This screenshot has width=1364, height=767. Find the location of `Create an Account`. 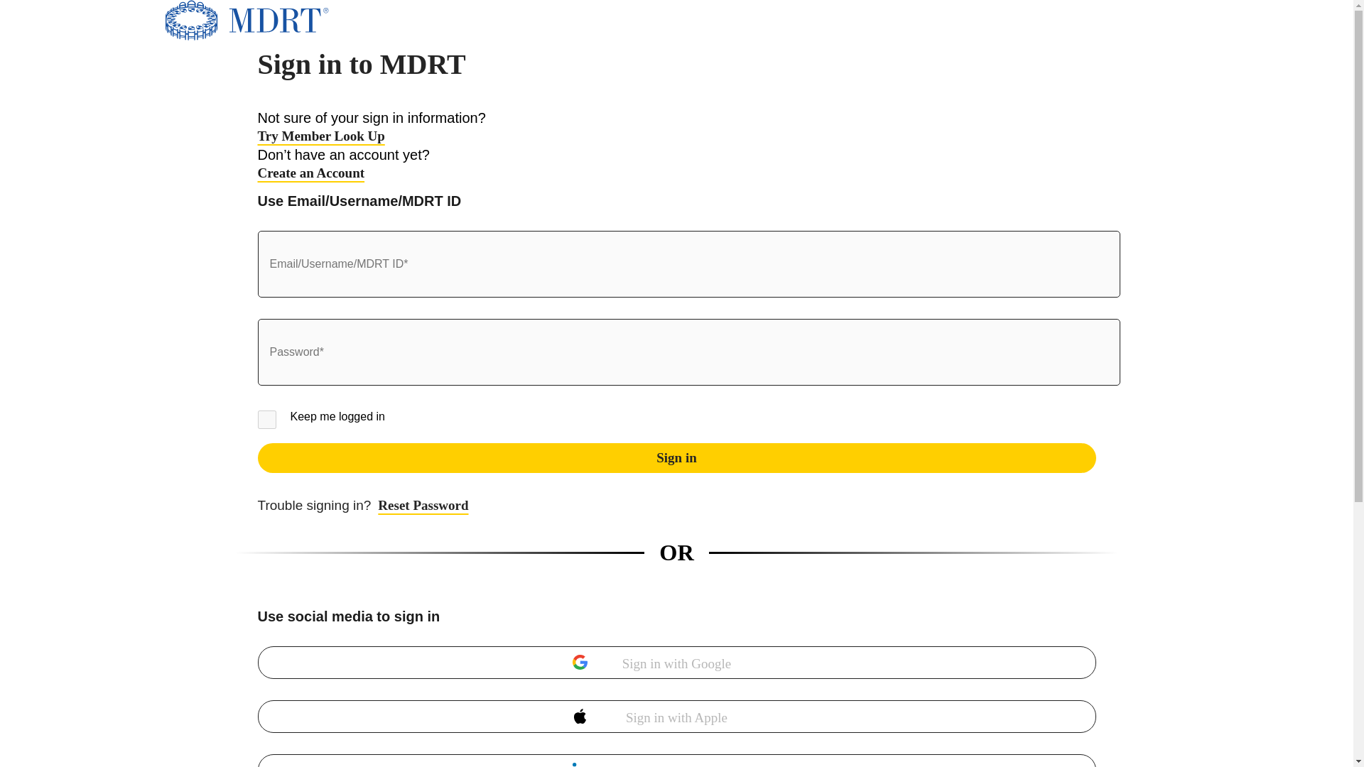

Create an Account is located at coordinates (310, 173).